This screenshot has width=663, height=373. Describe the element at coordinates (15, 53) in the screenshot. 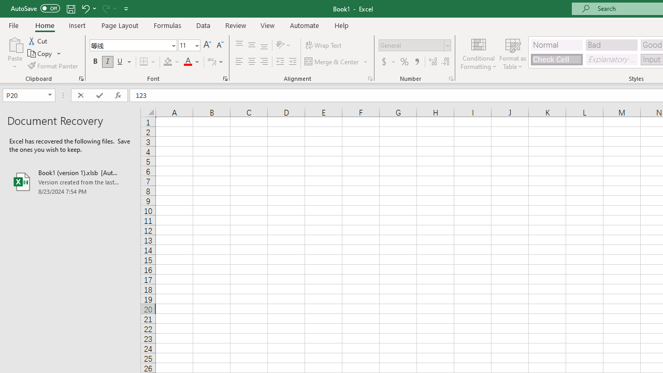

I see `Paste` at that location.